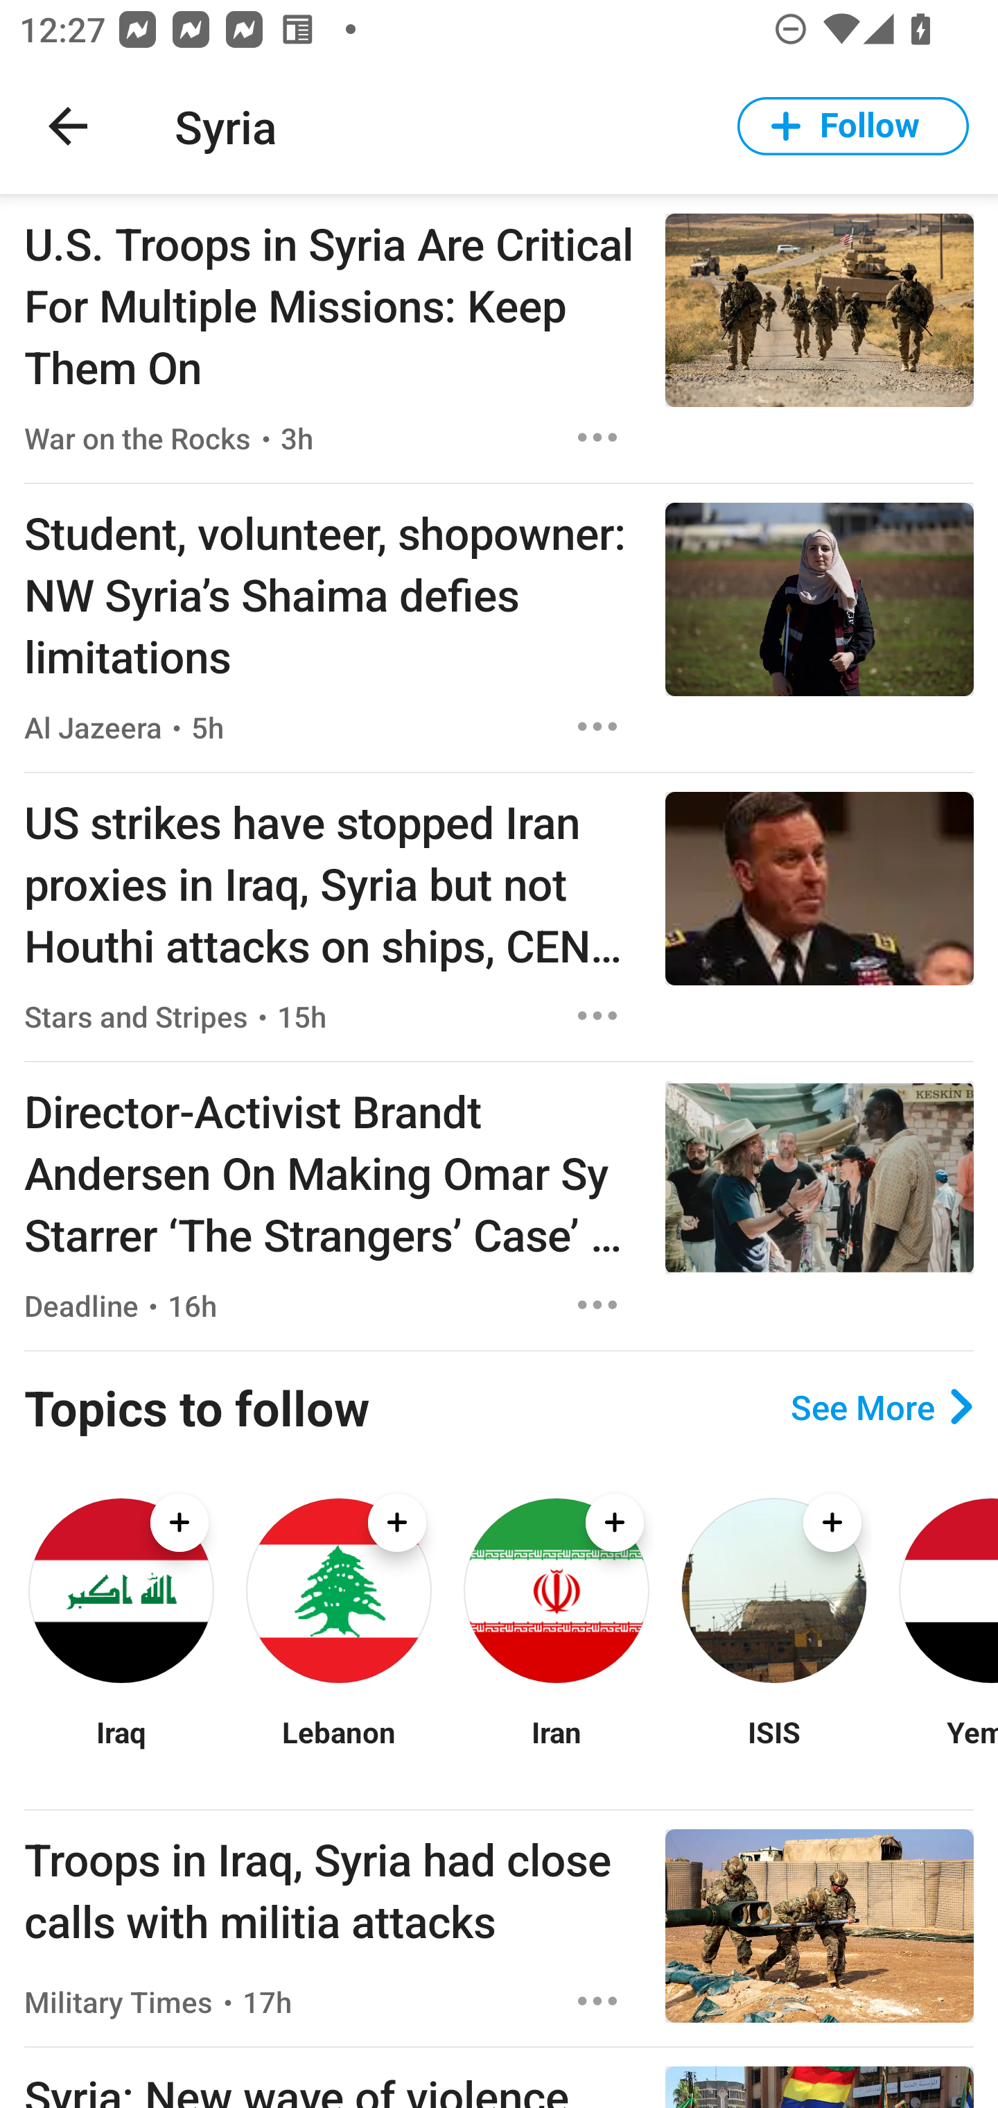 The image size is (998, 2108). Describe the element at coordinates (597, 2001) in the screenshot. I see `Options` at that location.